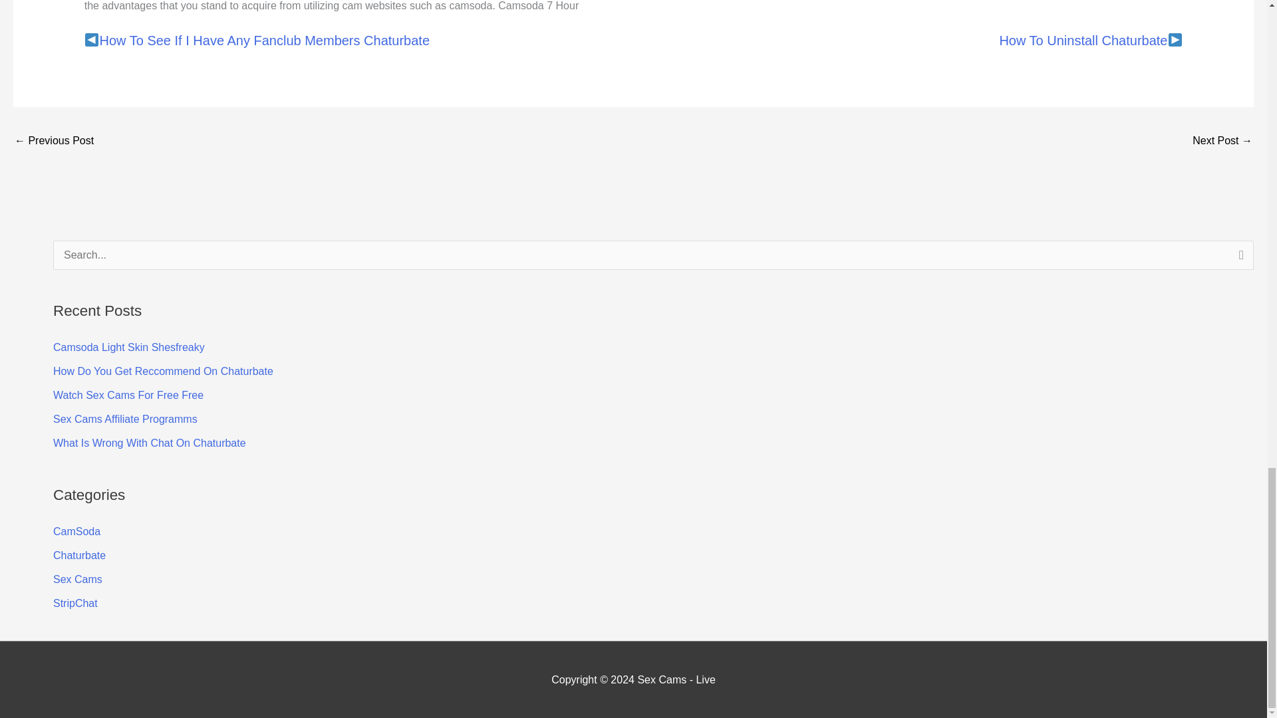  I want to click on CamSoda, so click(77, 531).